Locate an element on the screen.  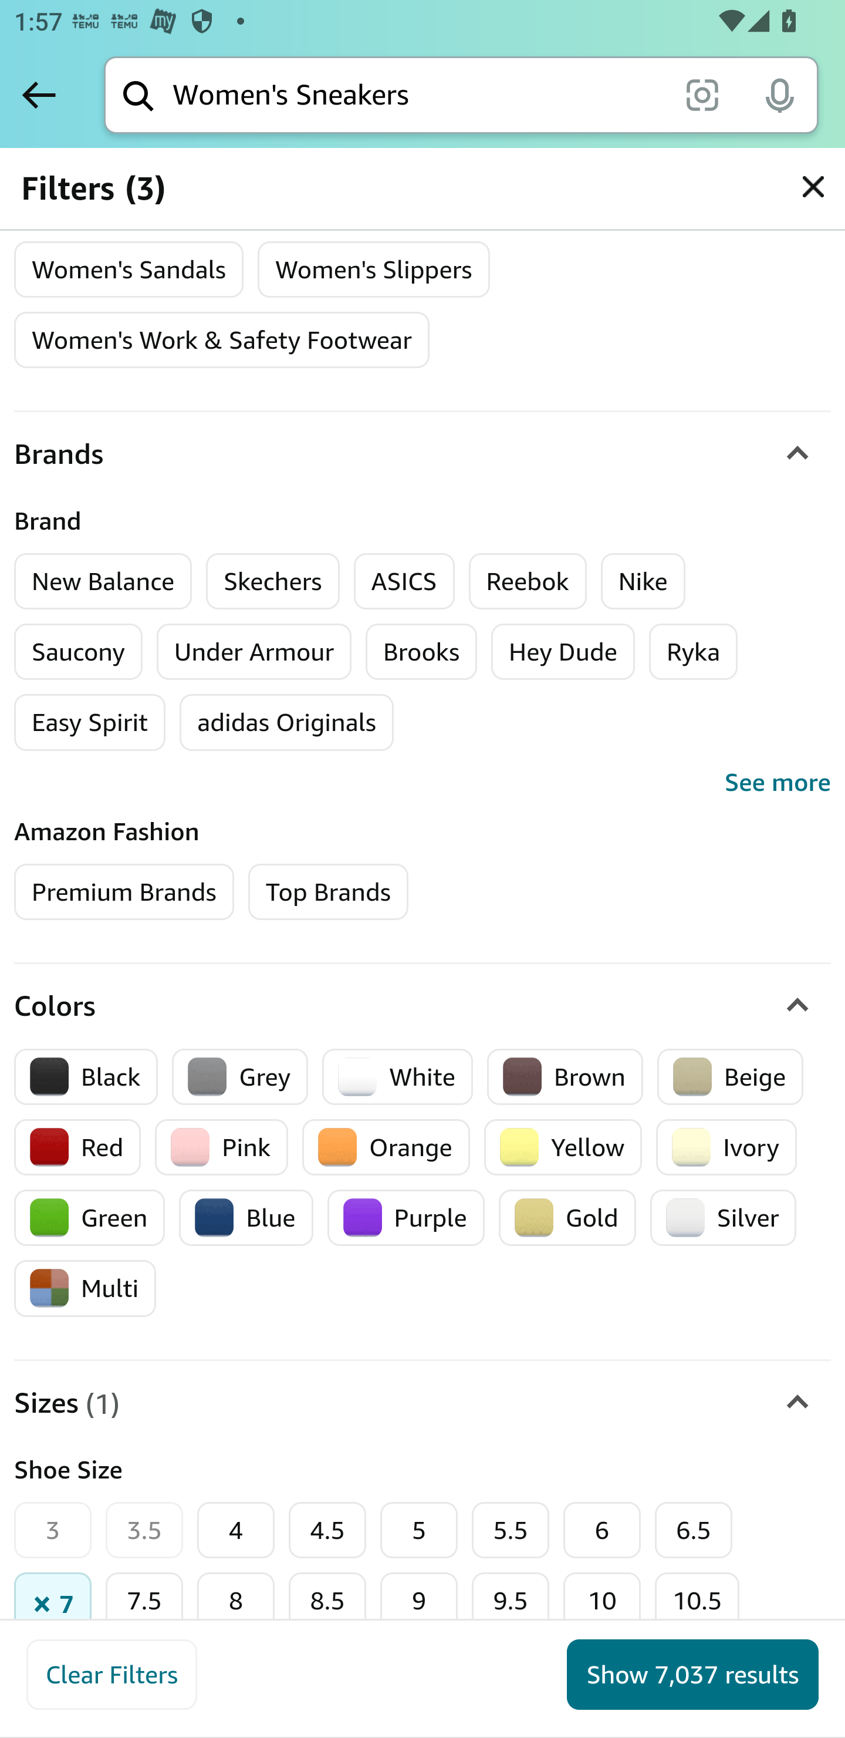
Gold Gold Gold Gold is located at coordinates (567, 1218).